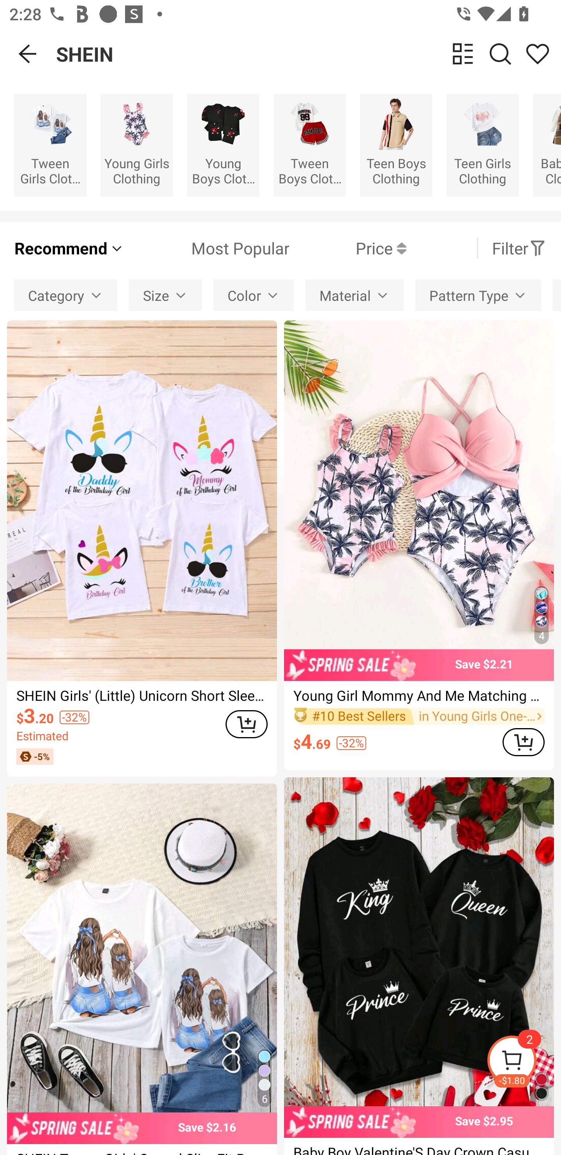 Image resolution: width=561 pixels, height=1155 pixels. Describe the element at coordinates (478, 295) in the screenshot. I see `Pattern Type` at that location.